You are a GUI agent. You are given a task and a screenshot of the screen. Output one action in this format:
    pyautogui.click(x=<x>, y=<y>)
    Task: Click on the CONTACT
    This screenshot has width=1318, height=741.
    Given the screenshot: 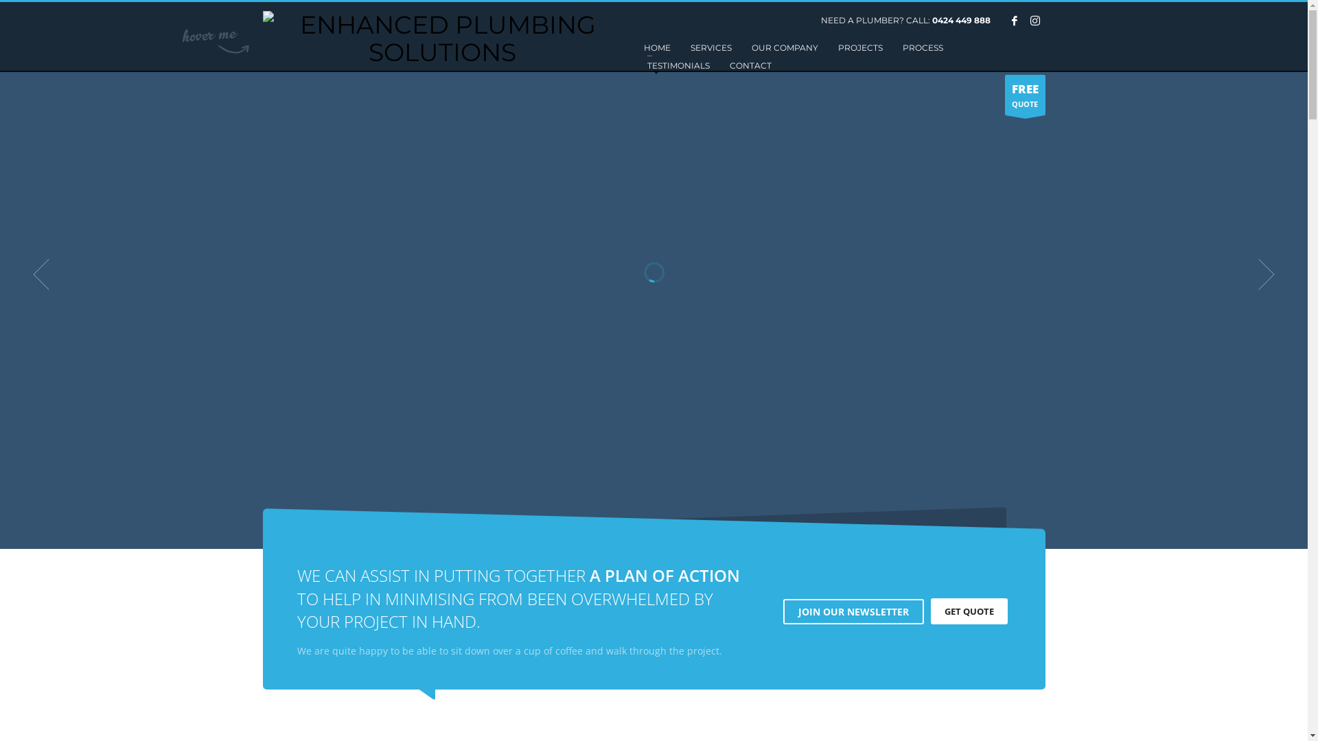 What is the action you would take?
    pyautogui.click(x=751, y=66)
    